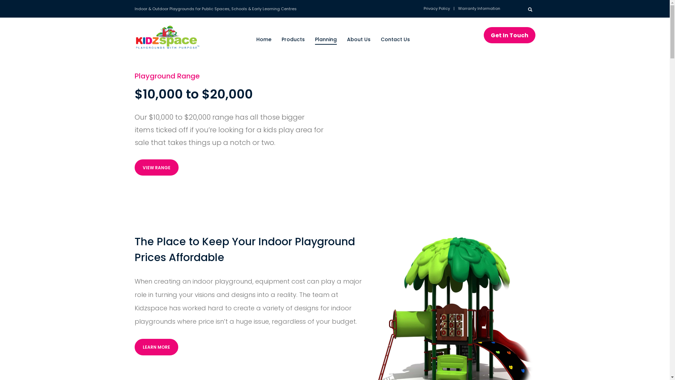  Describe the element at coordinates (437, 8) in the screenshot. I see `Privacy Policy` at that location.